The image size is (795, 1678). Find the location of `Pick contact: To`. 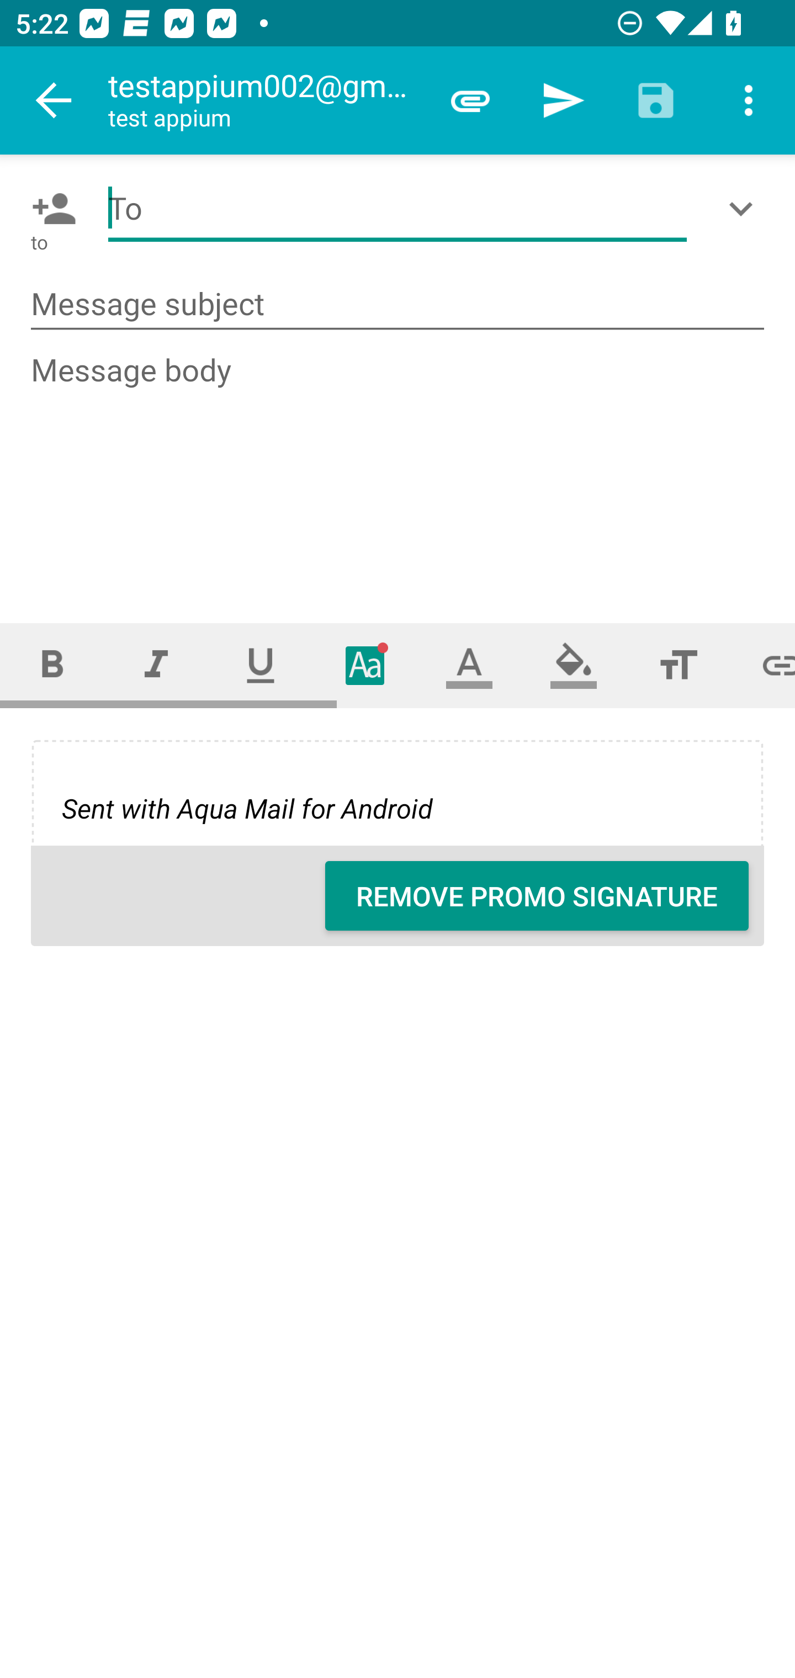

Pick contact: To is located at coordinates (50, 209).